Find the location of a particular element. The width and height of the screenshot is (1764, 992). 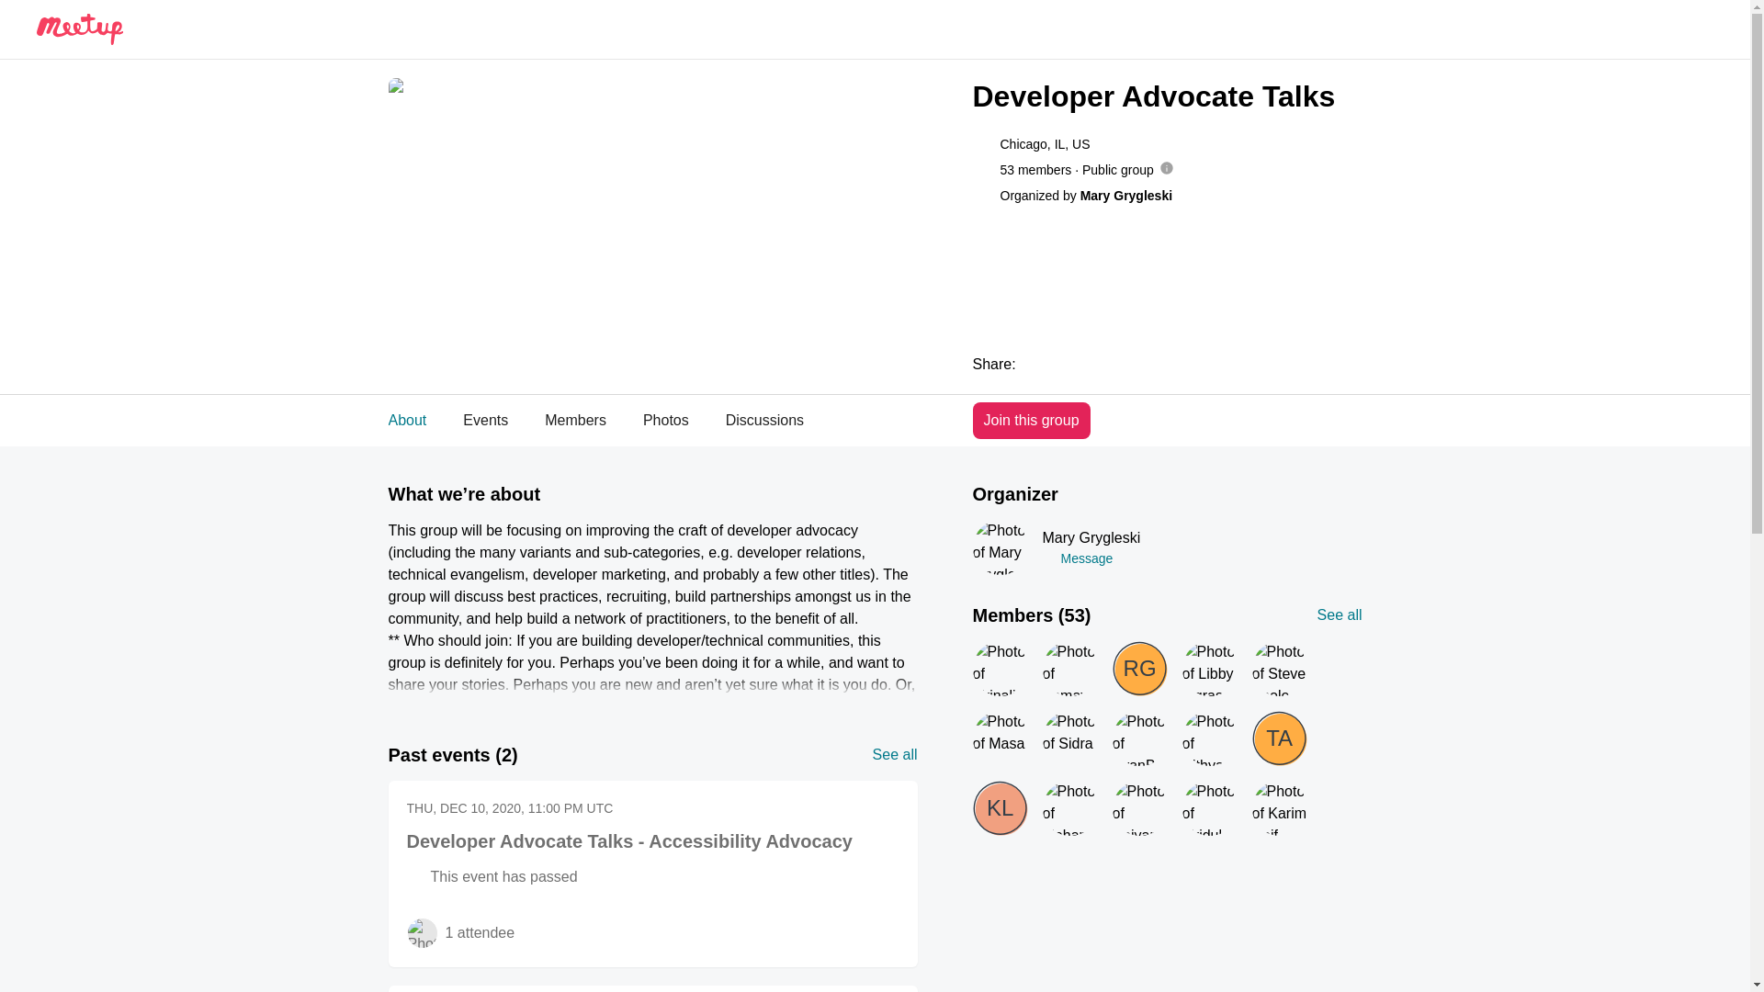

RG is located at coordinates (1138, 669).